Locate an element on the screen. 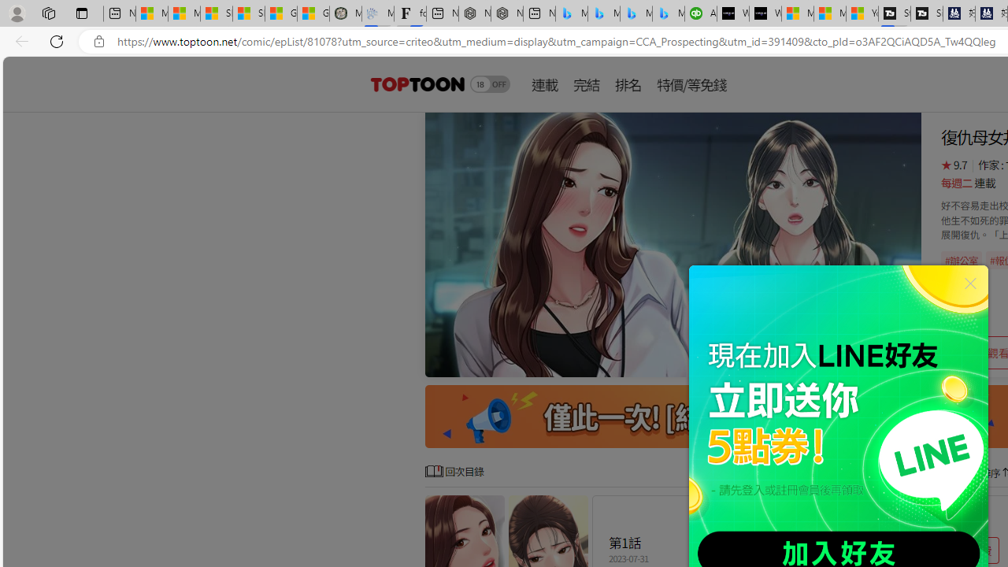  Microsoft Bing Travel - Stays in Bangkok, Bangkok, Thailand is located at coordinates (604, 14).